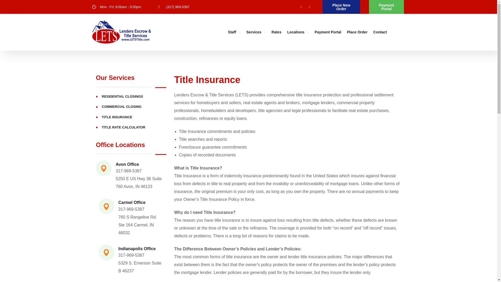 The height and width of the screenshot is (282, 501). I want to click on Payment Portal, so click(328, 32).